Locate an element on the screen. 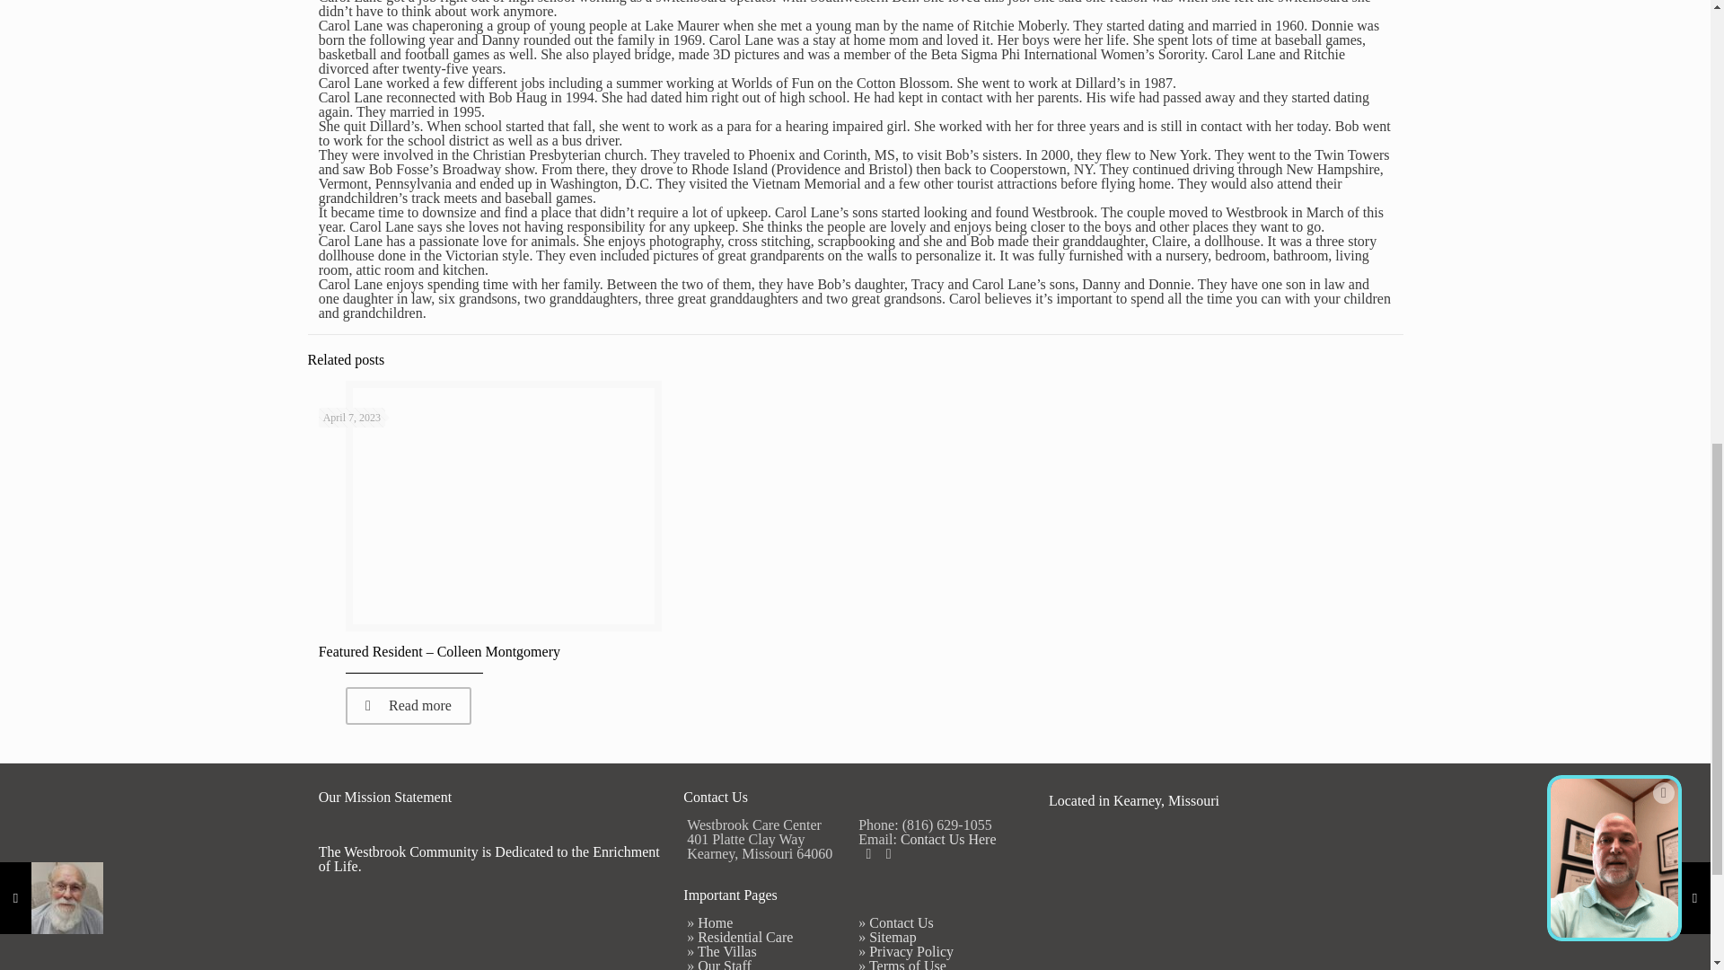 This screenshot has width=1724, height=970. Read more is located at coordinates (408, 705).